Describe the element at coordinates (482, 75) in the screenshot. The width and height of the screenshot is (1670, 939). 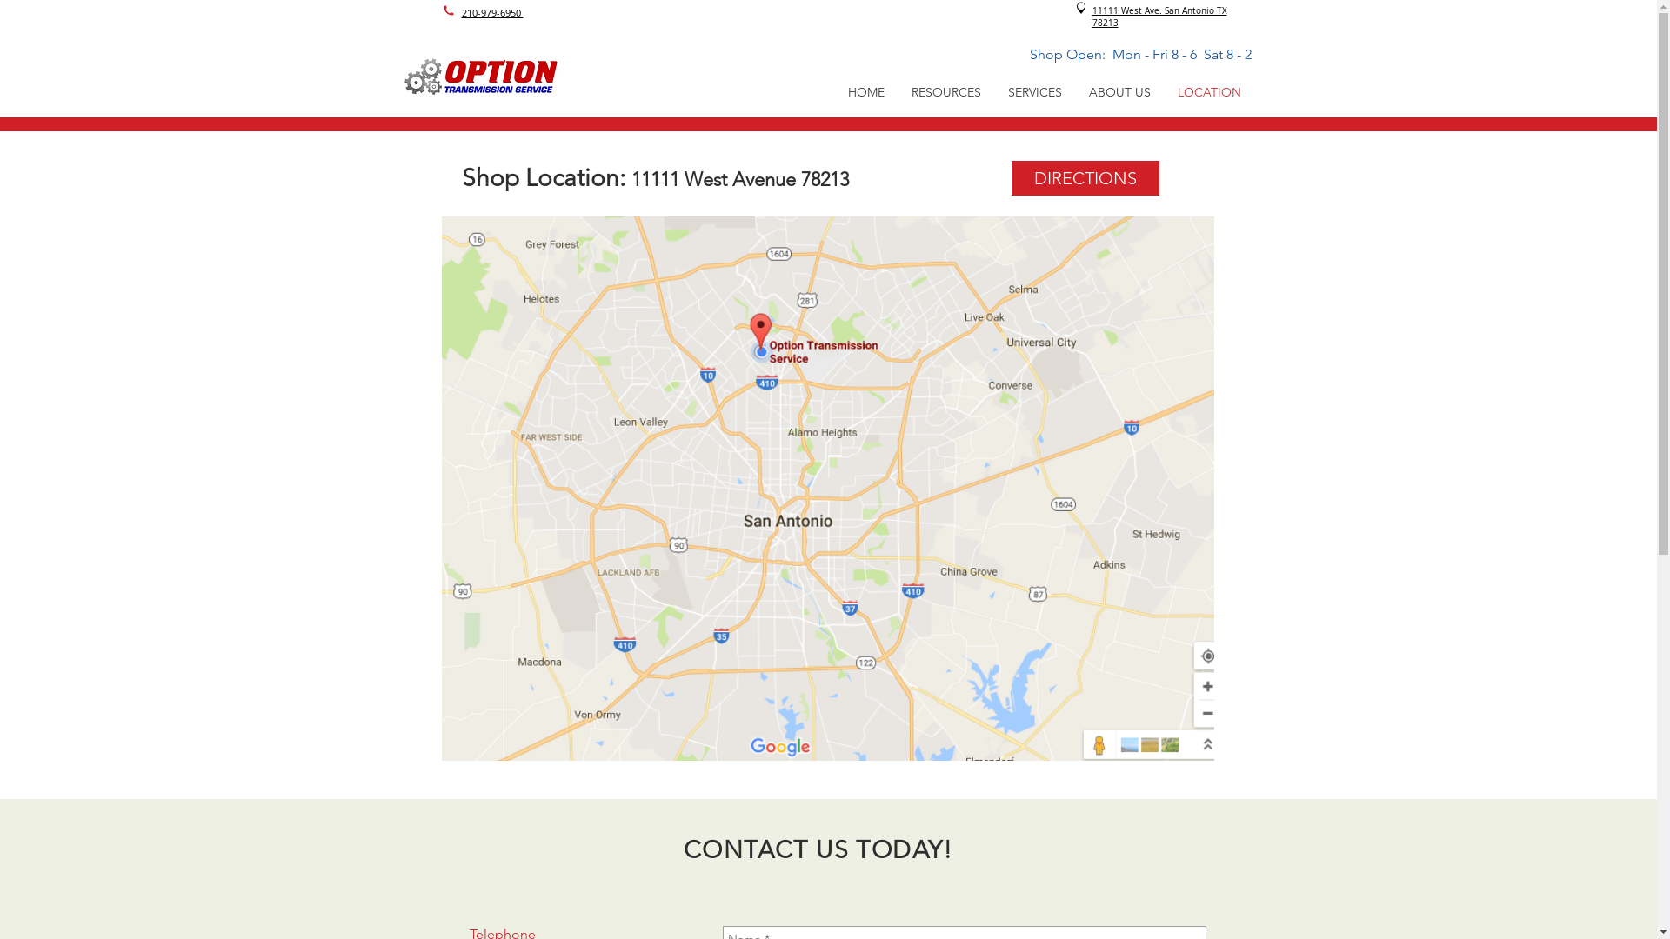
I see `logo1.png` at that location.